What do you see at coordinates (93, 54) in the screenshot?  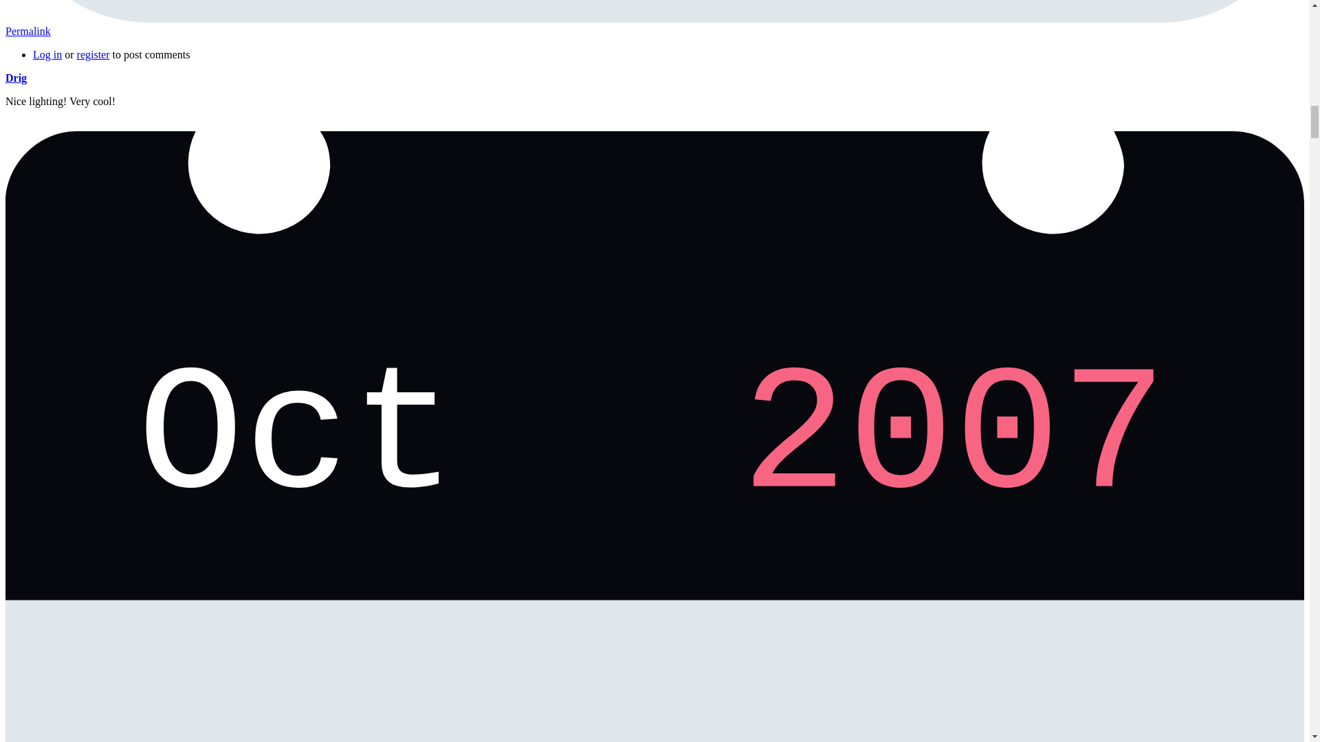 I see `register` at bounding box center [93, 54].